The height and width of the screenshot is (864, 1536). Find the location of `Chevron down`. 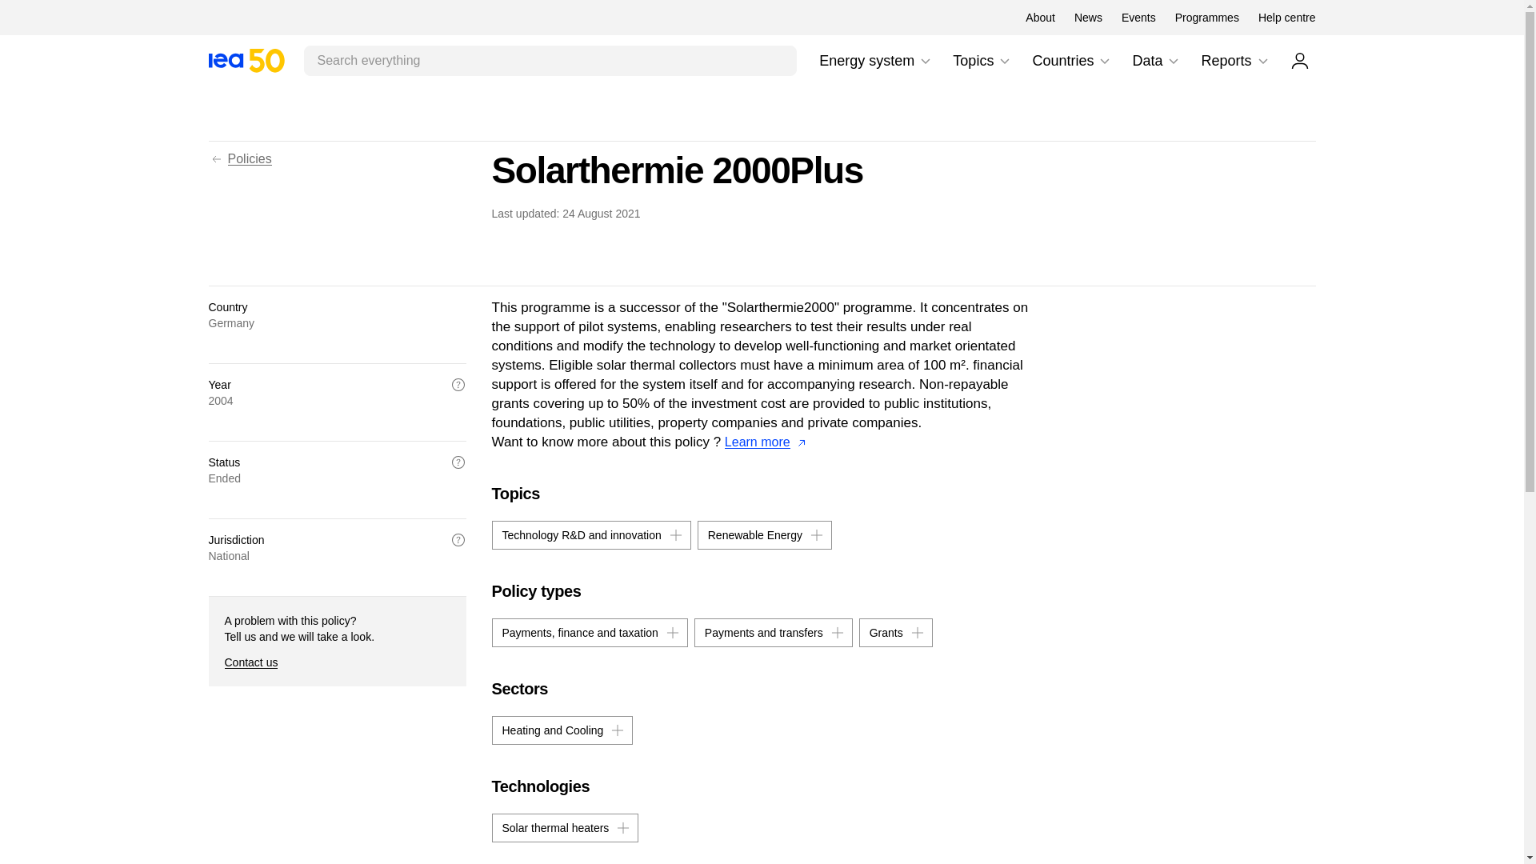

Chevron down is located at coordinates (1173, 61).